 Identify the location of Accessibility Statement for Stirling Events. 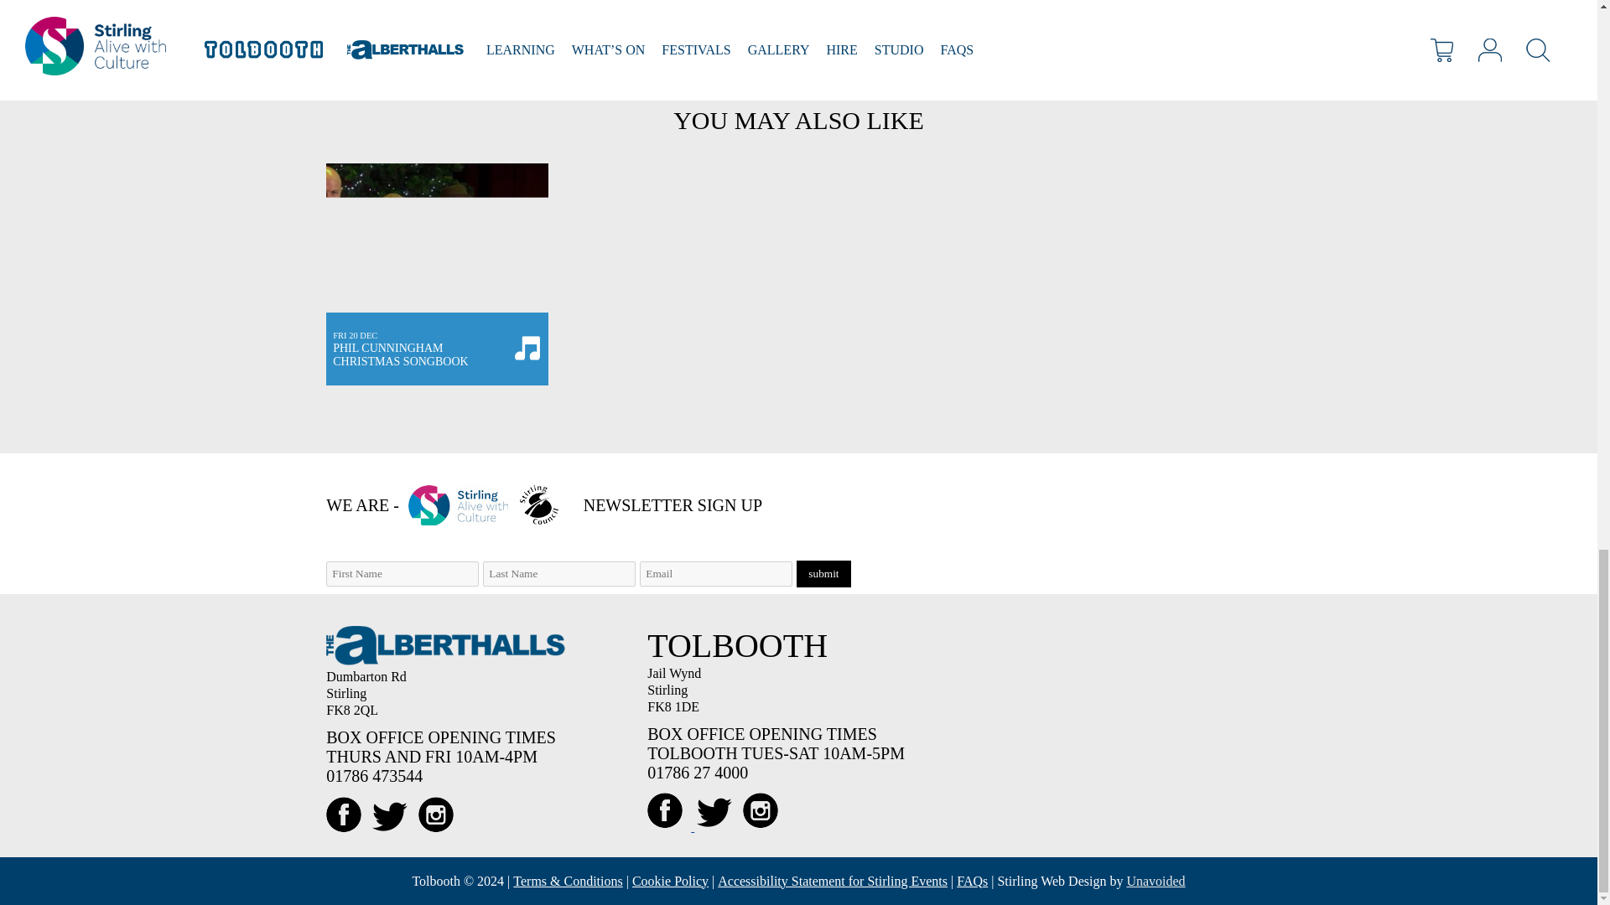
(833, 880).